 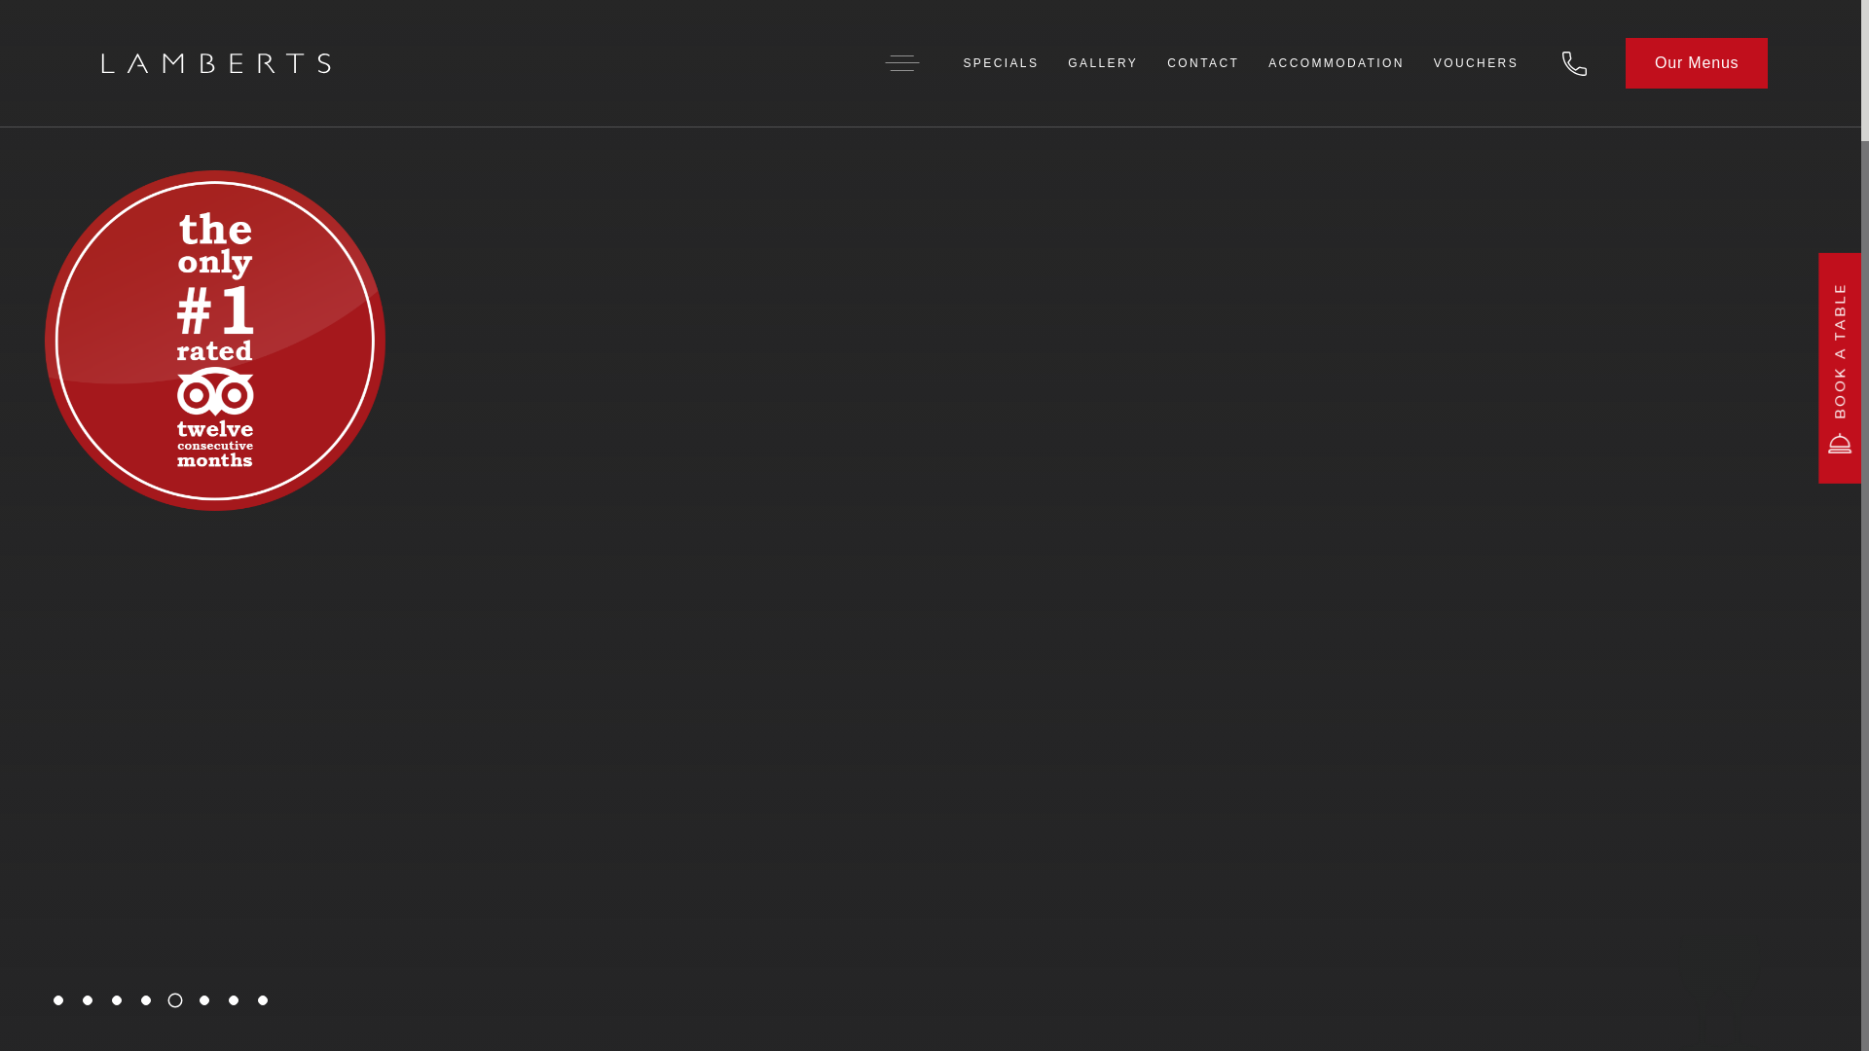 What do you see at coordinates (1103, 63) in the screenshot?
I see `GALLERY` at bounding box center [1103, 63].